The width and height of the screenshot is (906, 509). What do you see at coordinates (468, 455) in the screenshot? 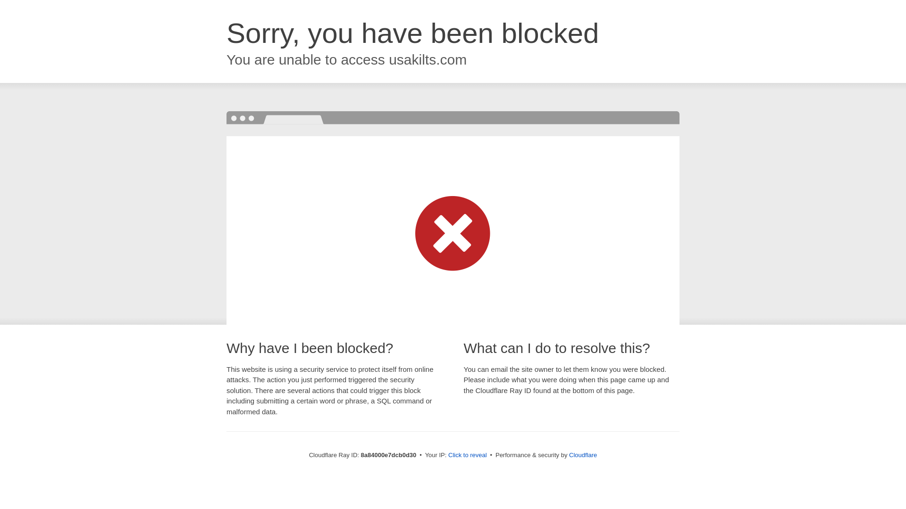
I see `Click to reveal` at bounding box center [468, 455].